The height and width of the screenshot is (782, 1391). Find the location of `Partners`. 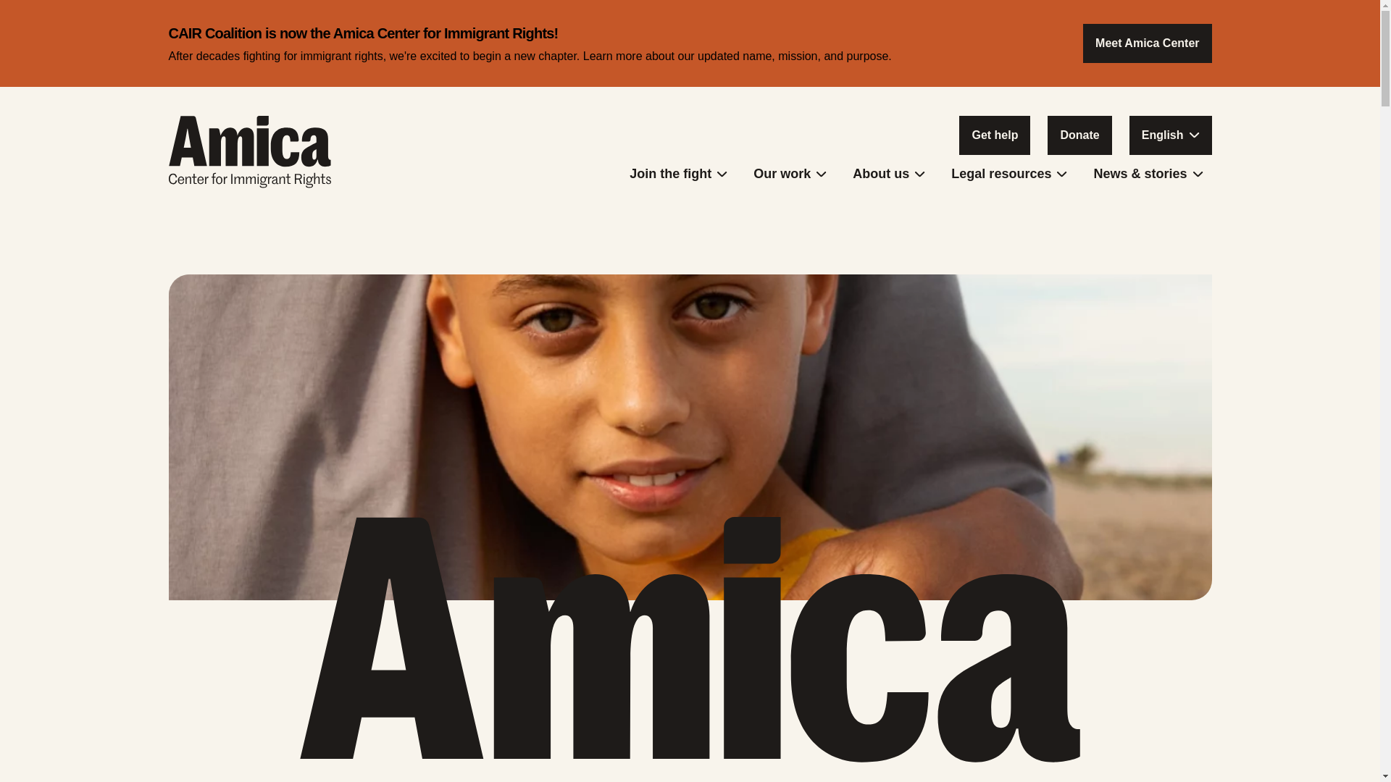

Partners is located at coordinates (888, 212).